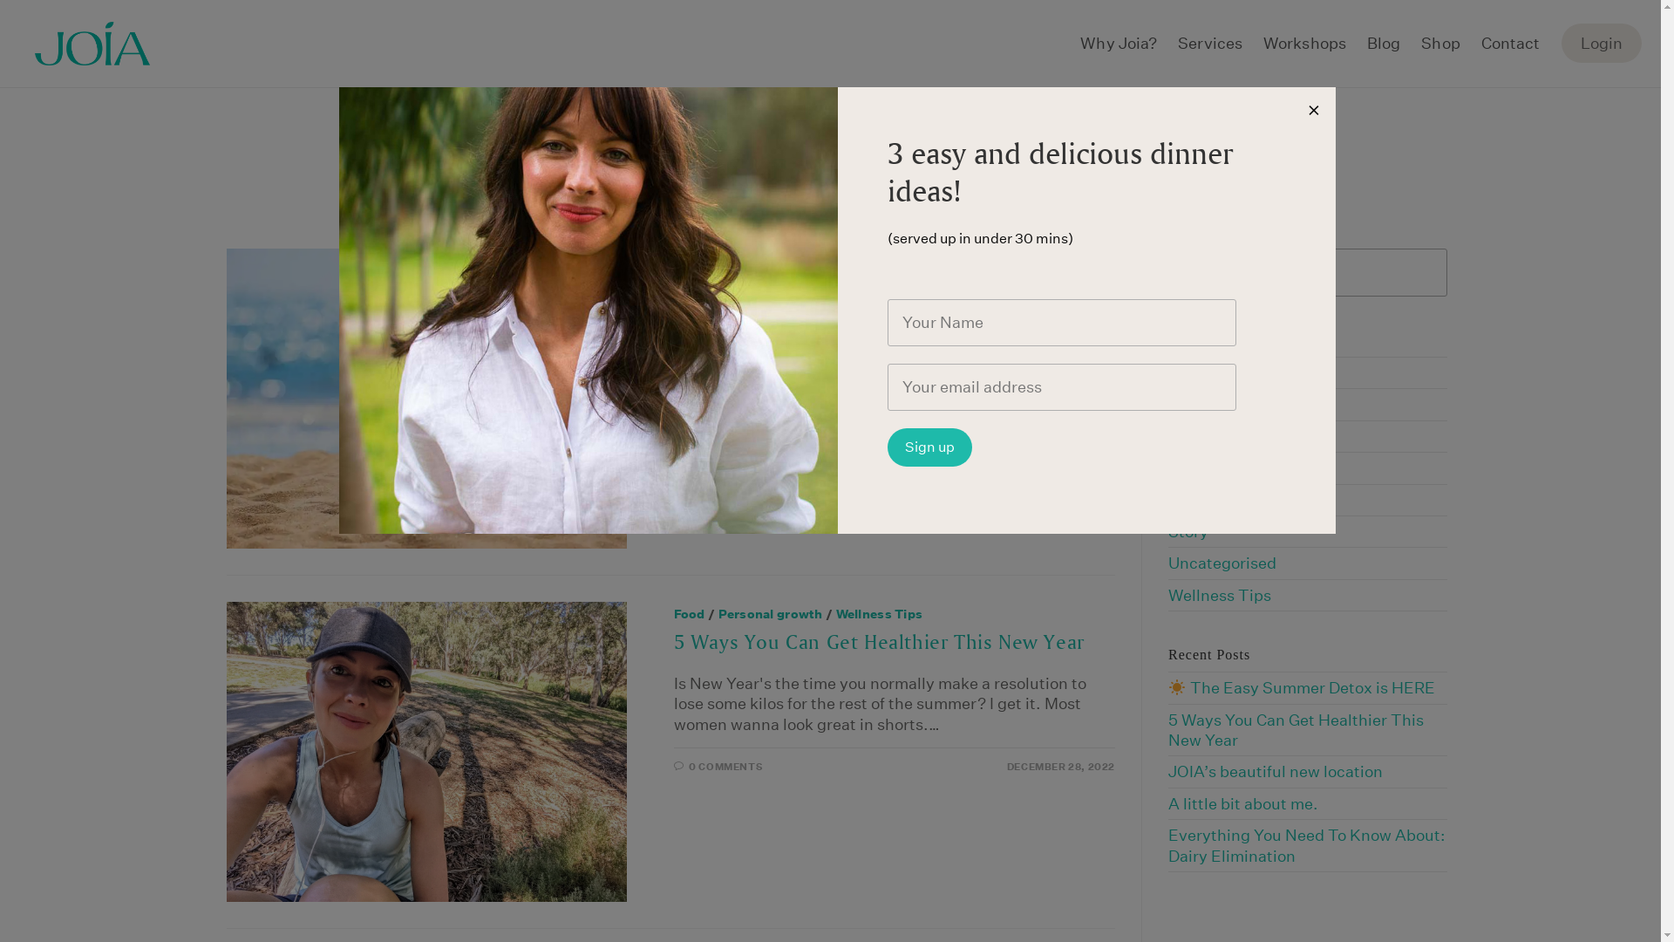  I want to click on Personal growth, so click(771, 614).